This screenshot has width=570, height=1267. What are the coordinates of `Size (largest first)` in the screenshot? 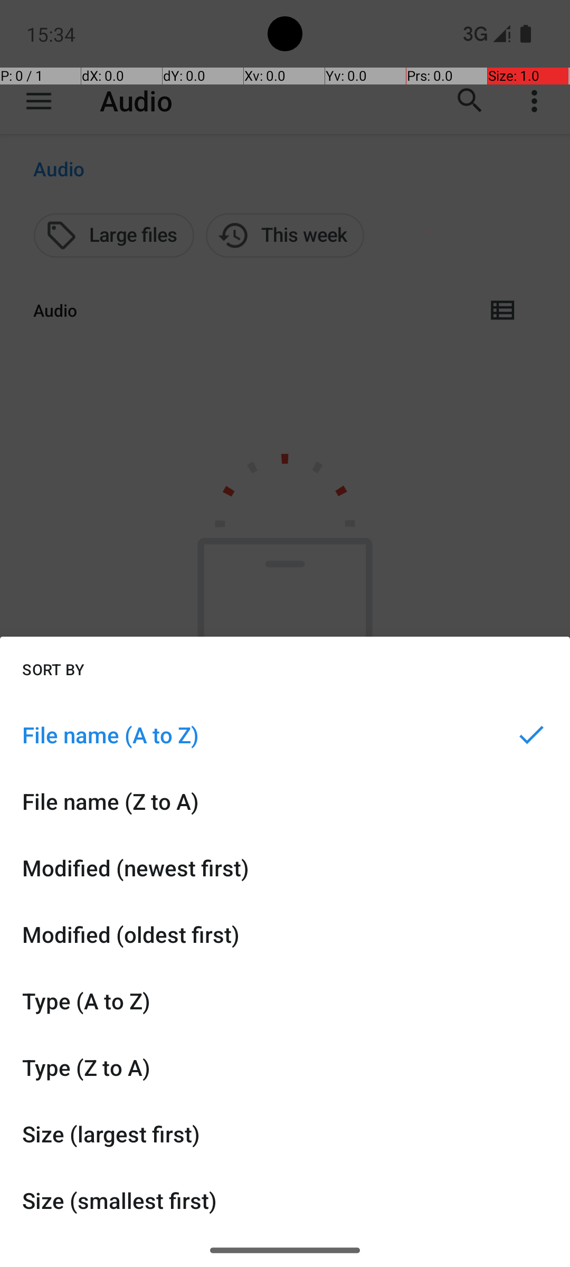 It's located at (285, 1134).